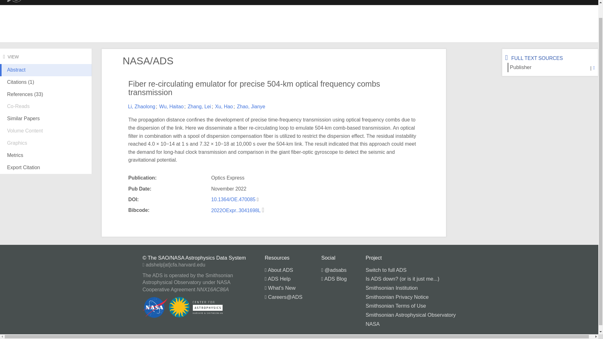  I want to click on Xu, Hao, so click(224, 106).